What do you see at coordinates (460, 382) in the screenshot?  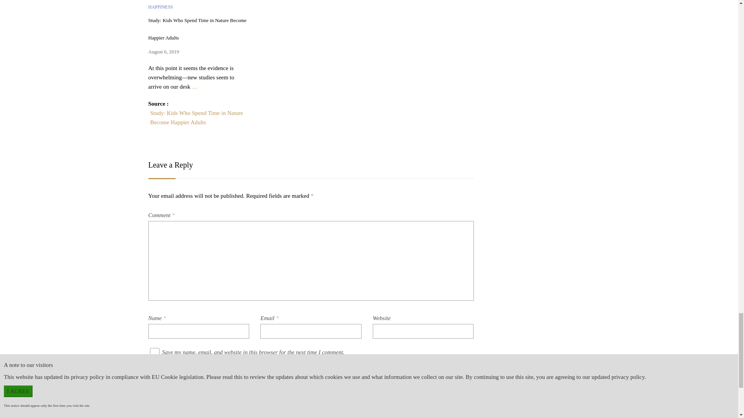 I see `Send` at bounding box center [460, 382].